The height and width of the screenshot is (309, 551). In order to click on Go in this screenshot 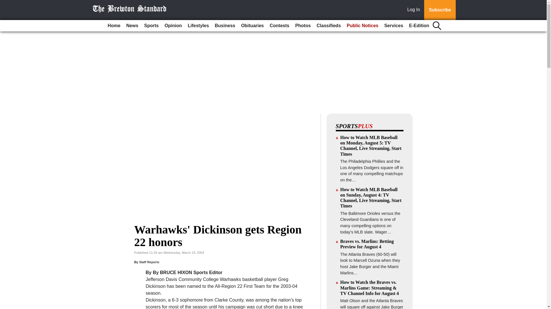, I will do `click(5, 3)`.